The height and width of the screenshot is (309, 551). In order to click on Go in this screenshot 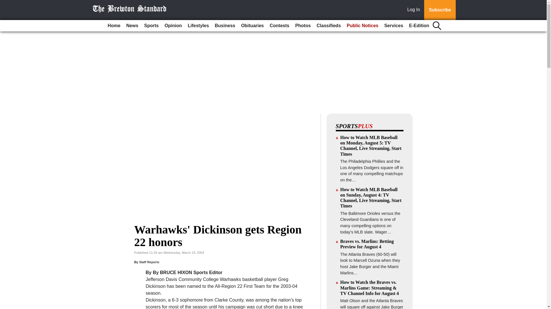, I will do `click(5, 3)`.